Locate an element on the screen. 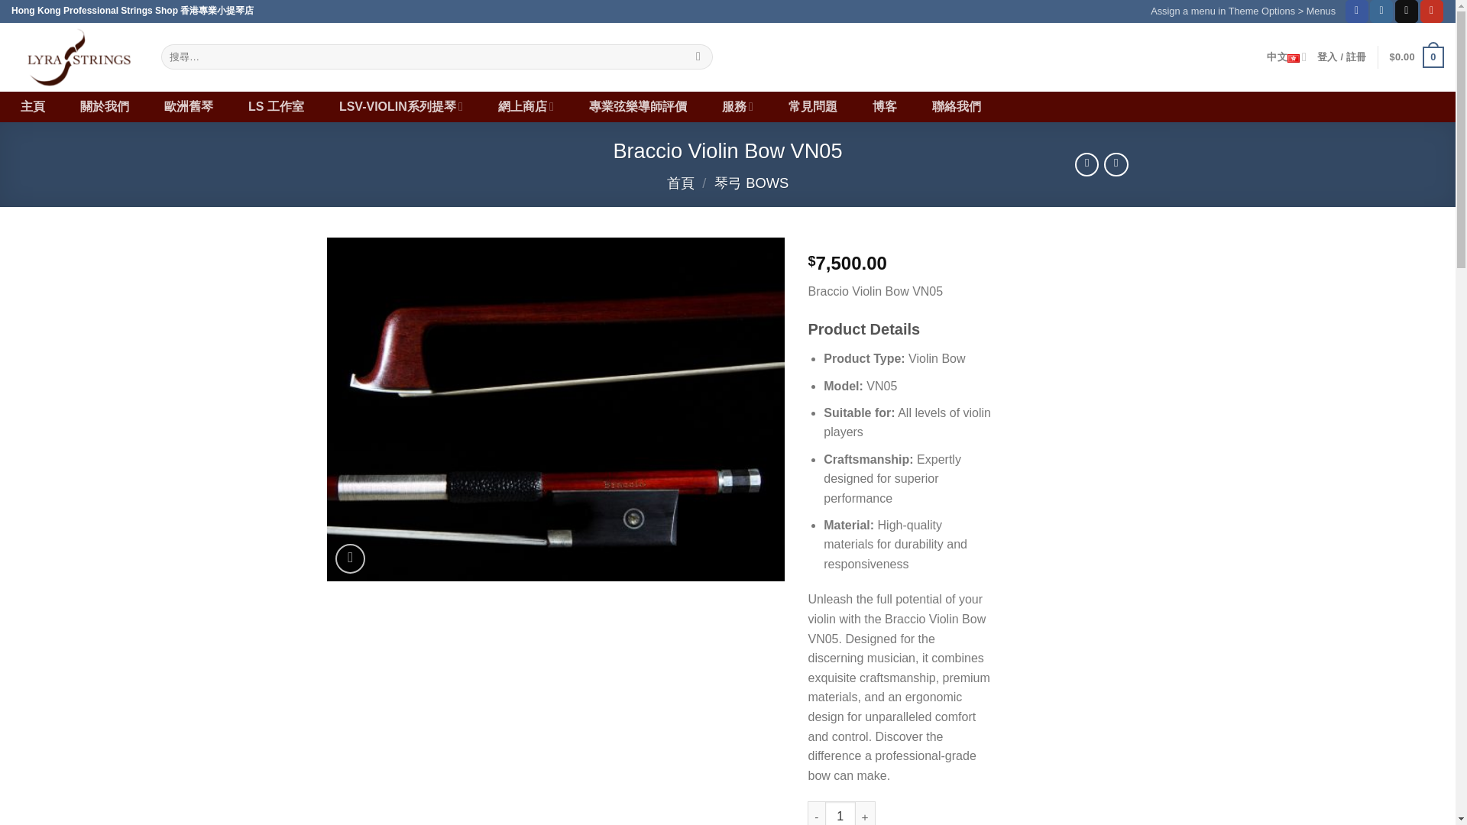 This screenshot has height=825, width=1467. Zoom is located at coordinates (350, 558).